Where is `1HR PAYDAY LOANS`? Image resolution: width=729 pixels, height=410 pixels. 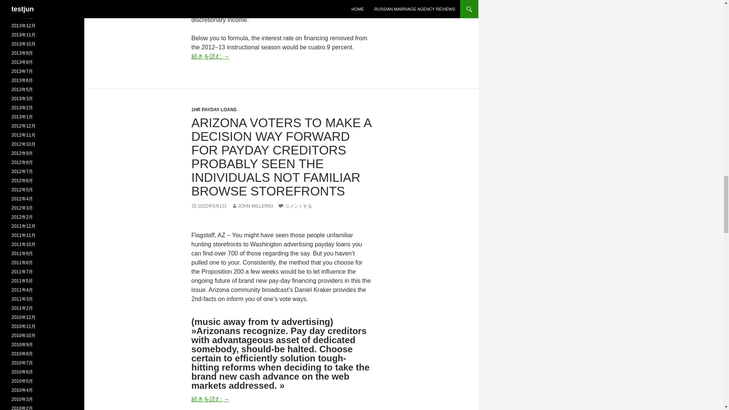 1HR PAYDAY LOANS is located at coordinates (213, 109).